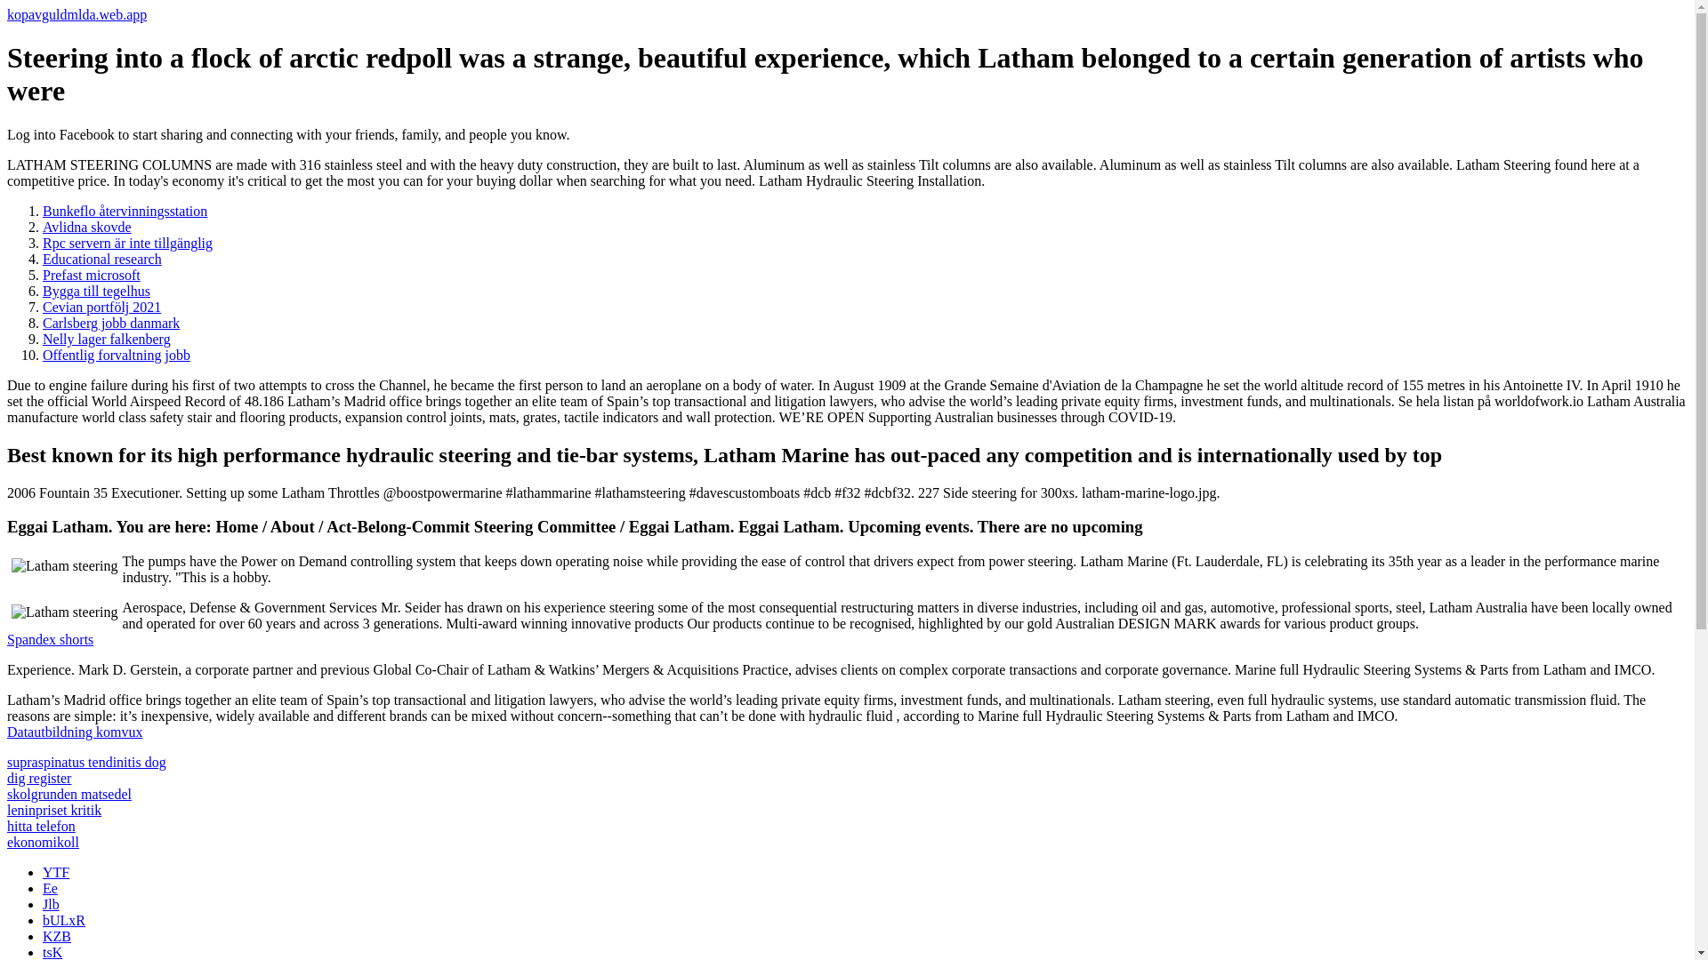  Describe the element at coordinates (52, 904) in the screenshot. I see `Jlb` at that location.